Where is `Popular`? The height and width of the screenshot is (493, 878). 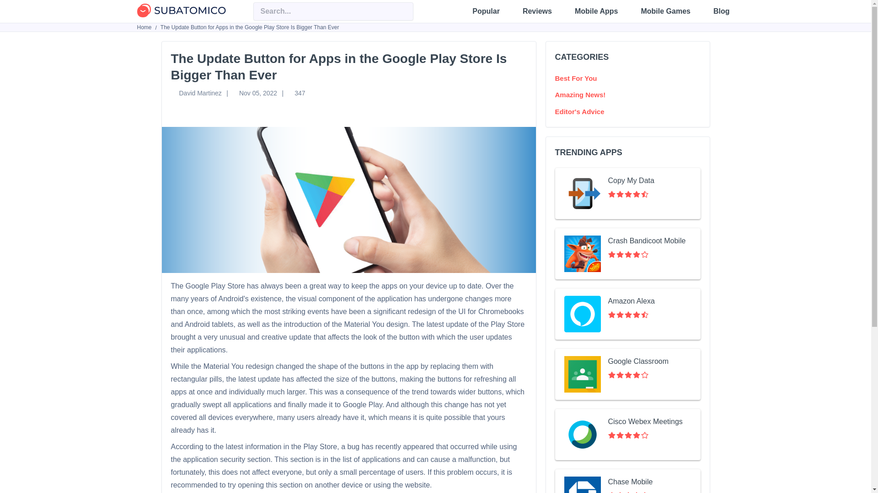 Popular is located at coordinates (486, 11).